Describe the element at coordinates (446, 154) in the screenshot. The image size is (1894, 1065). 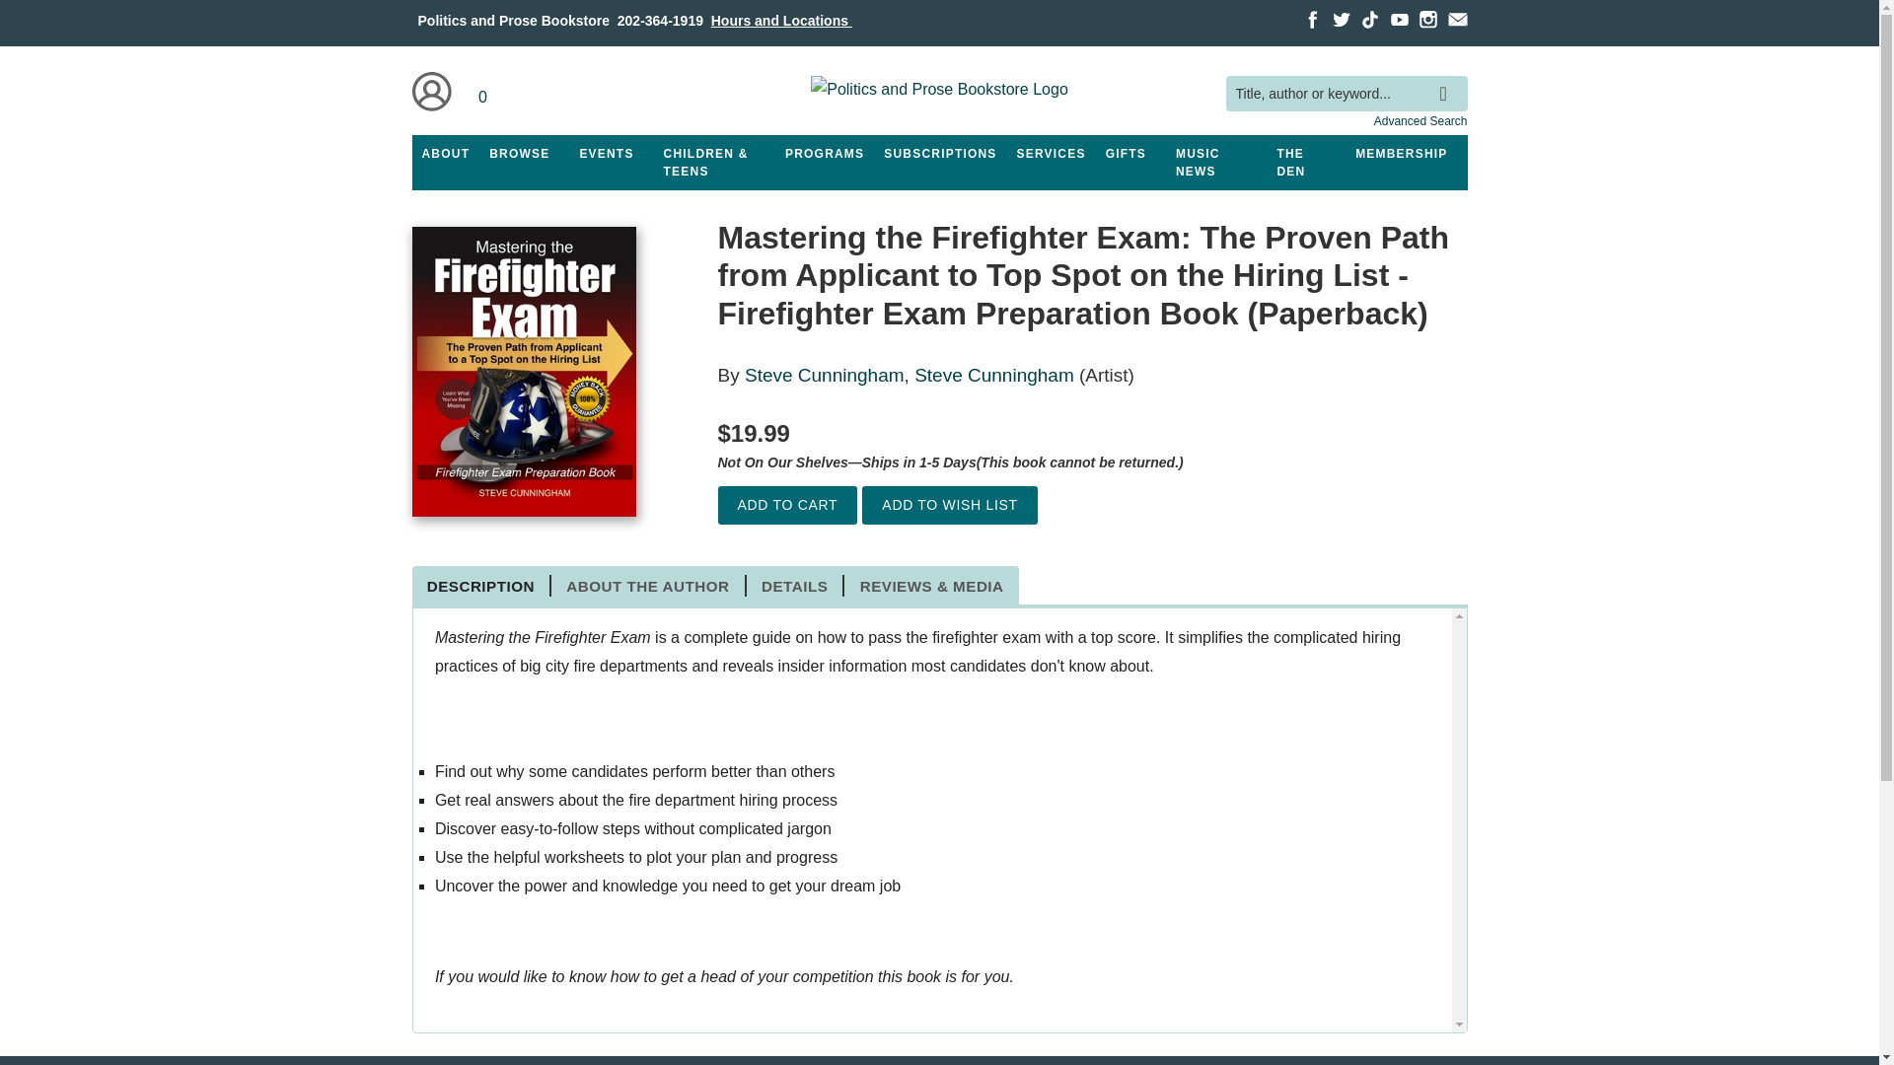
I see `ABOUT` at that location.